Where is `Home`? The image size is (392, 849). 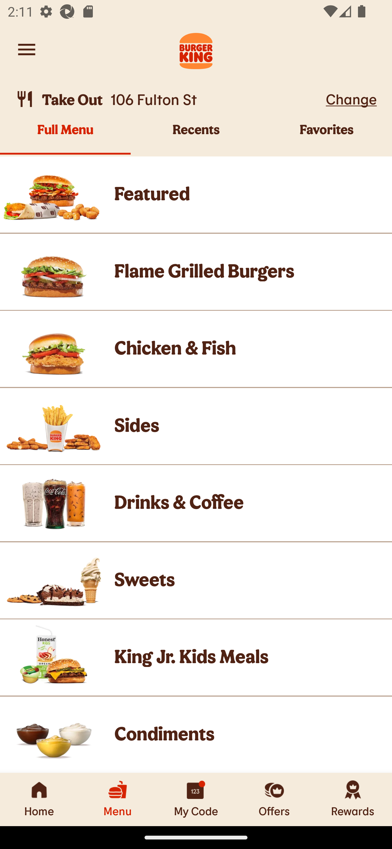 Home is located at coordinates (39, 799).